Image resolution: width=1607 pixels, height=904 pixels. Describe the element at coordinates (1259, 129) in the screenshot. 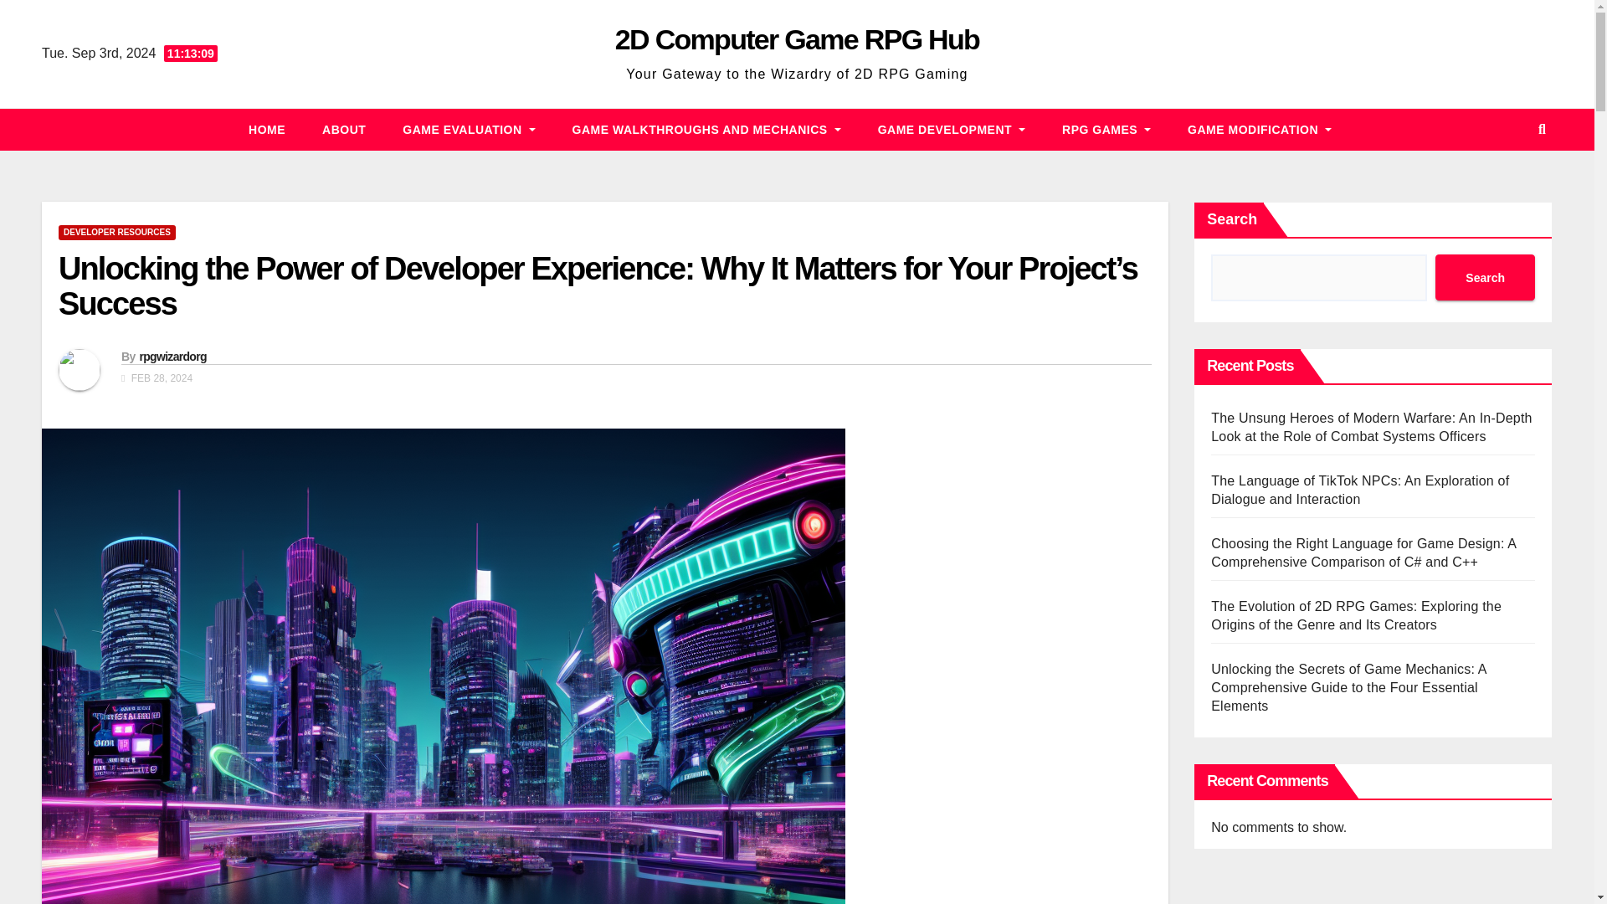

I see `GAME MODIFICATION` at that location.